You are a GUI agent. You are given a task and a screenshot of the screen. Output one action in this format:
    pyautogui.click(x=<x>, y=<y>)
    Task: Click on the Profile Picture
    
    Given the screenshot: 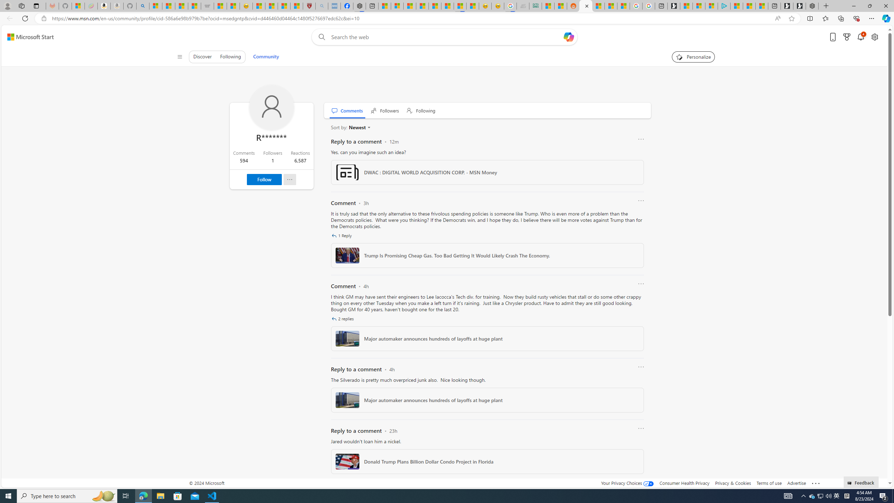 What is the action you would take?
    pyautogui.click(x=272, y=107)
    